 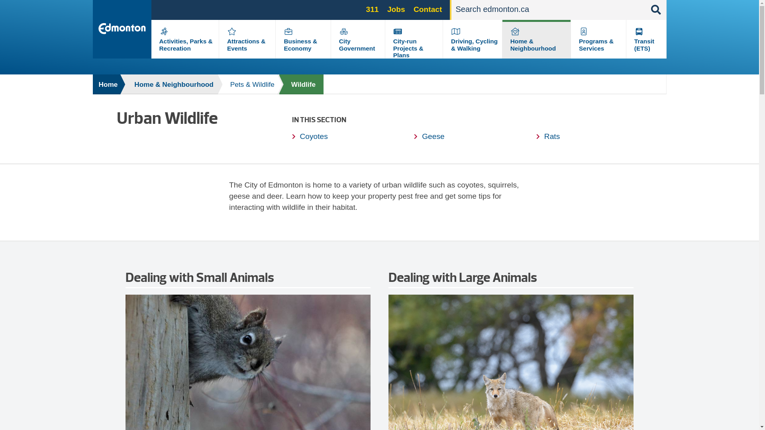 I want to click on Pets & Wildlife, so click(x=249, y=84).